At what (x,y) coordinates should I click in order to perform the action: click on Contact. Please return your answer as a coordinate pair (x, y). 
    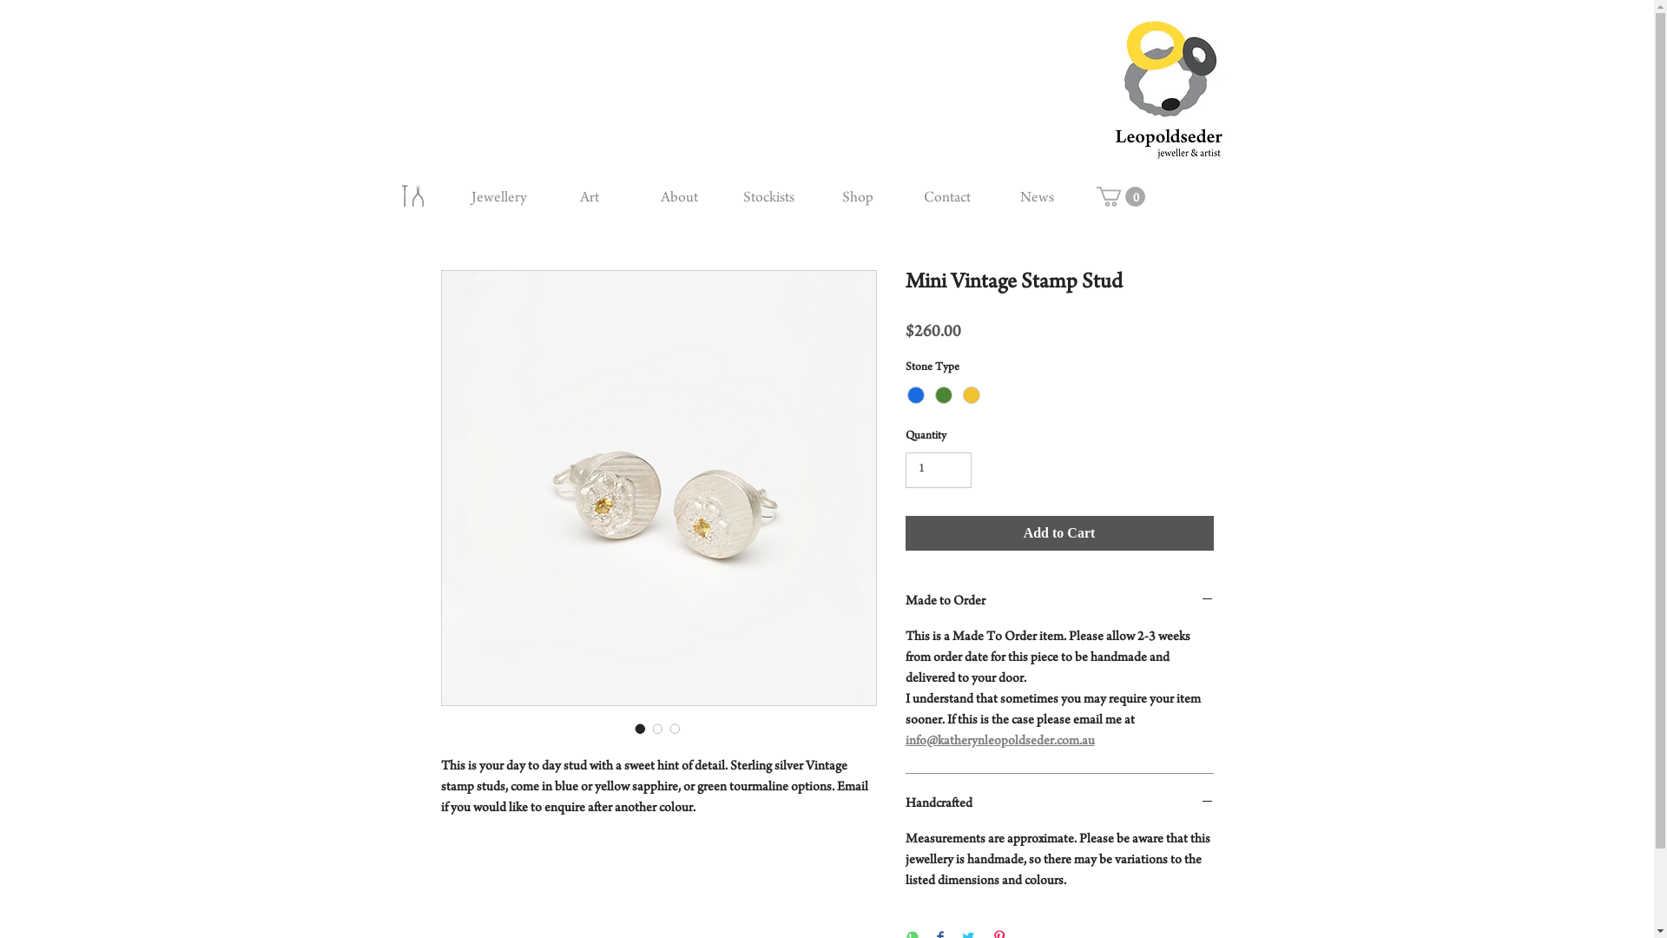
    Looking at the image, I should click on (948, 199).